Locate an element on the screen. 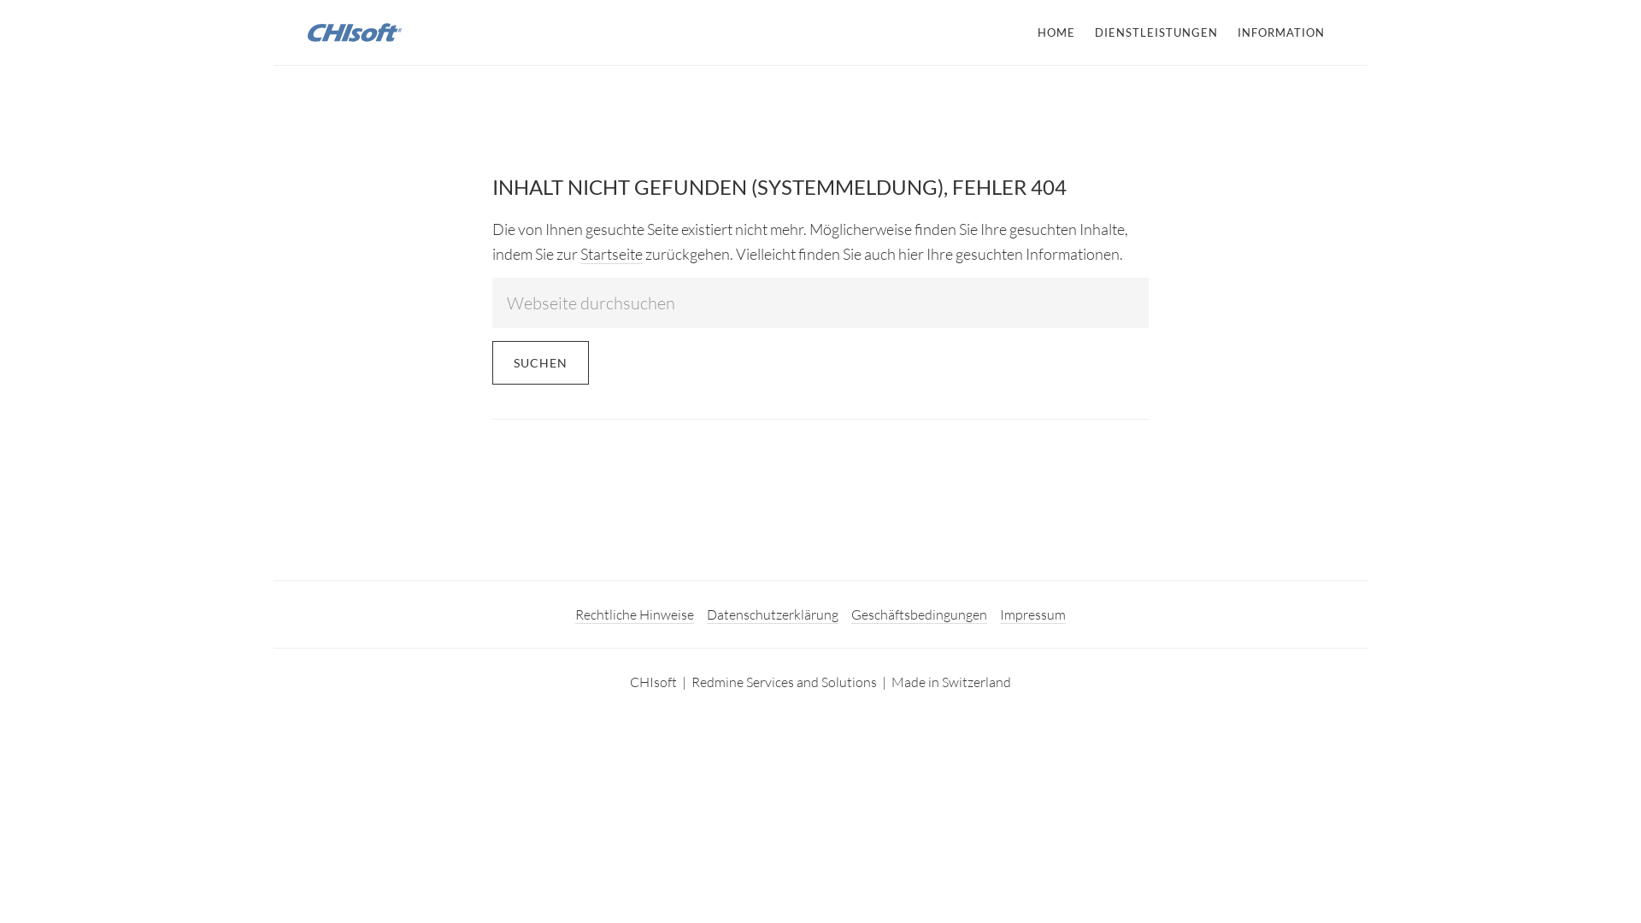 The width and height of the screenshot is (1641, 923). INFORMATION is located at coordinates (1281, 32).